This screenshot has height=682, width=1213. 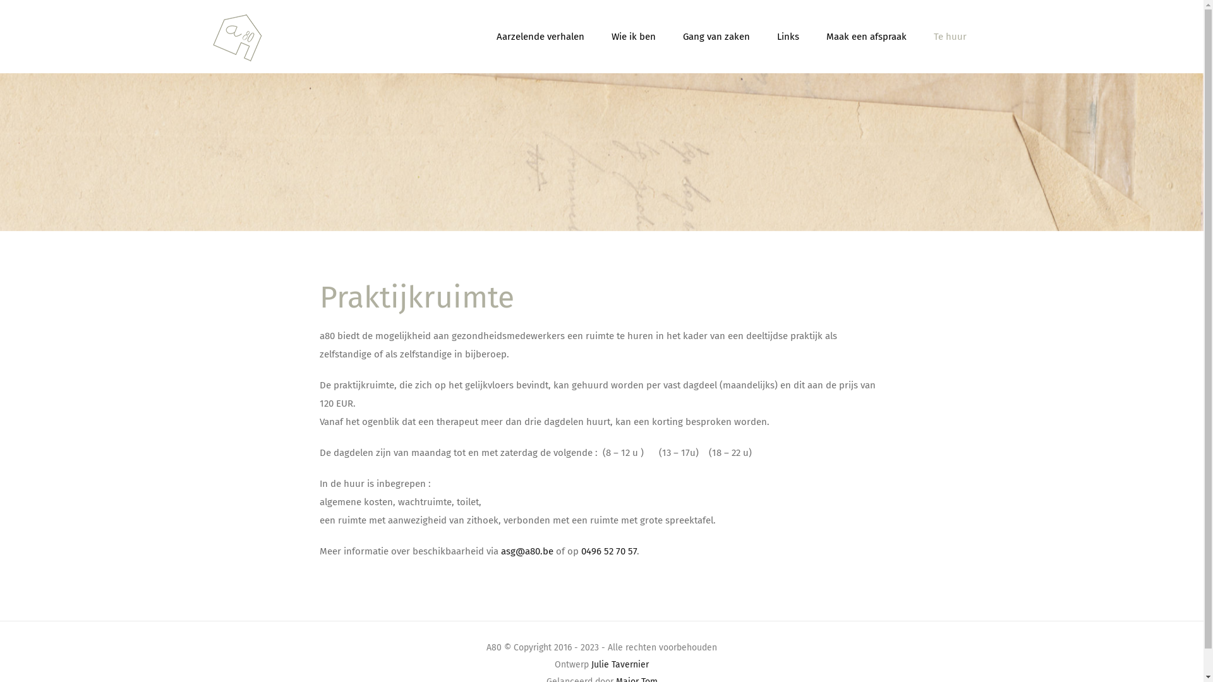 I want to click on 0496 52 70 57, so click(x=609, y=551).